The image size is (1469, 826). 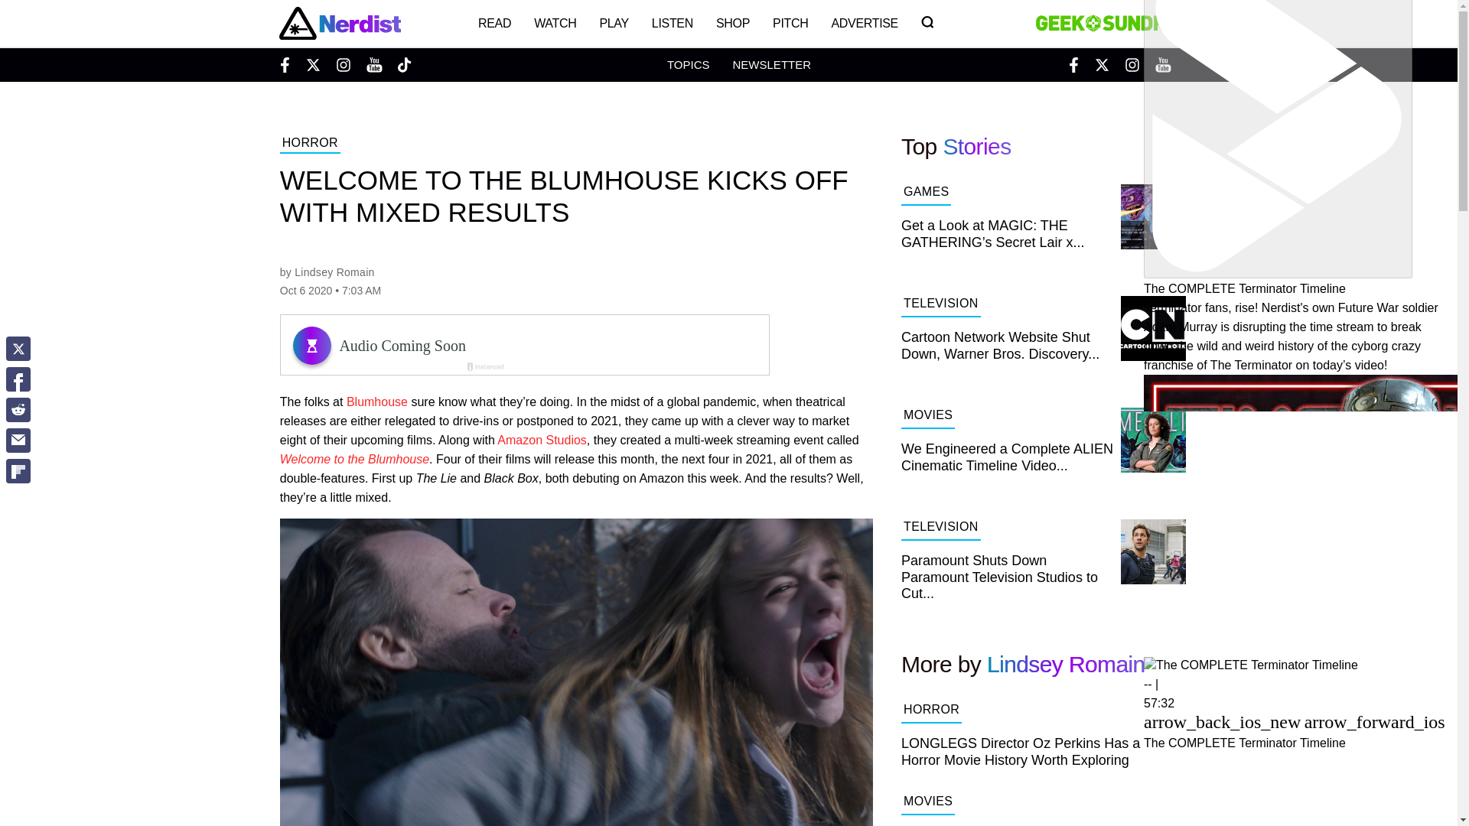 What do you see at coordinates (865, 23) in the screenshot?
I see `ADVERTISE` at bounding box center [865, 23].